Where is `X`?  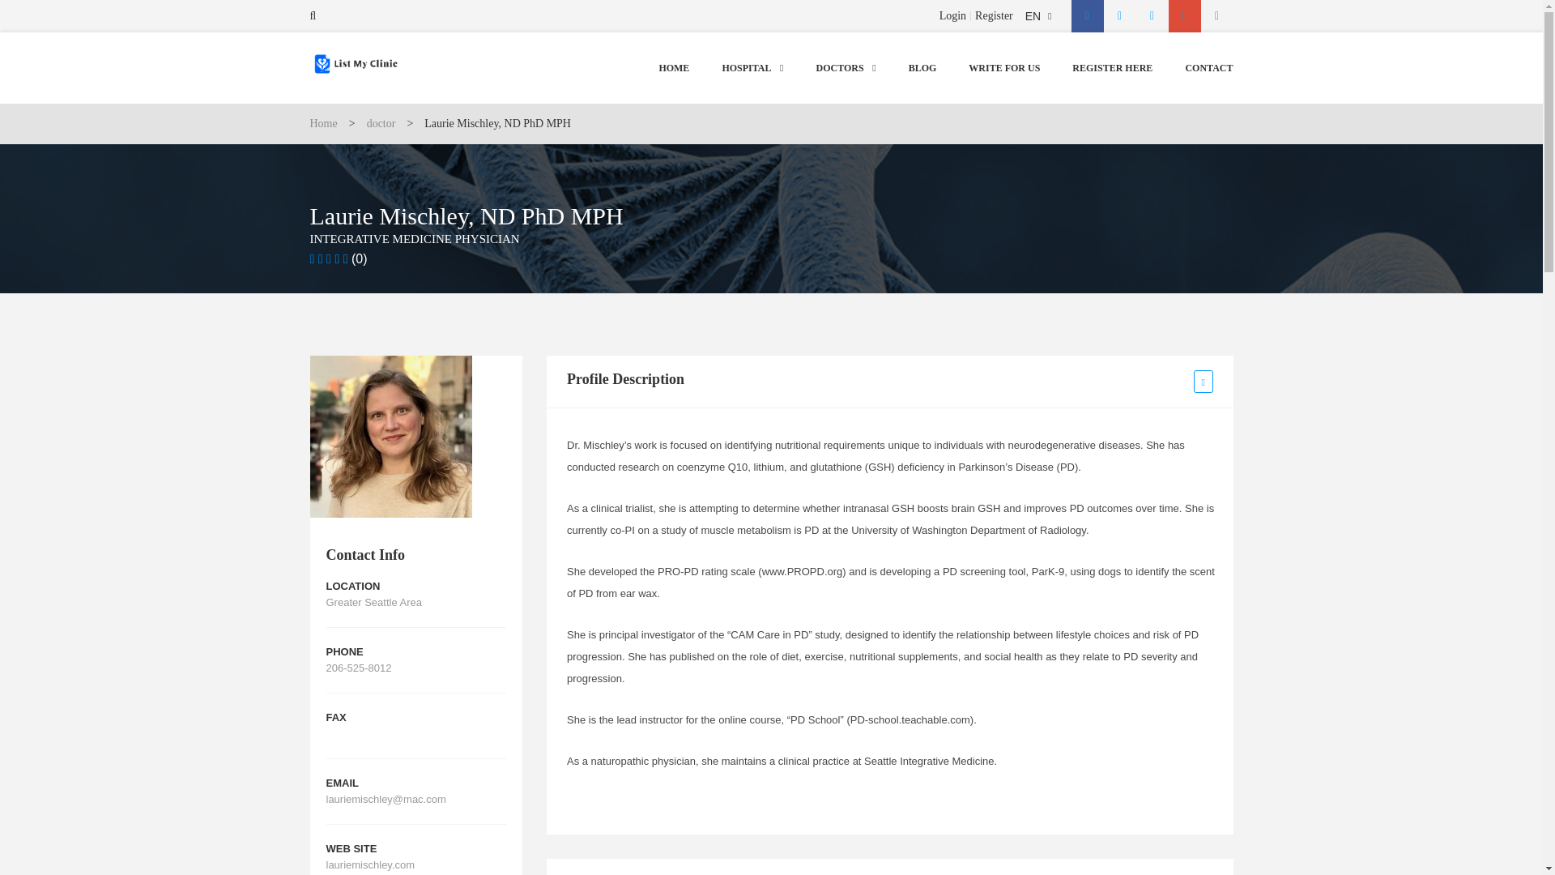
X is located at coordinates (1506, 36).